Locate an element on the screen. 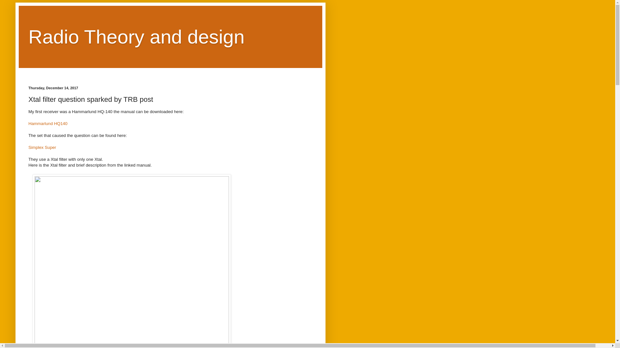 This screenshot has height=348, width=620. Simplex Super is located at coordinates (42, 148).